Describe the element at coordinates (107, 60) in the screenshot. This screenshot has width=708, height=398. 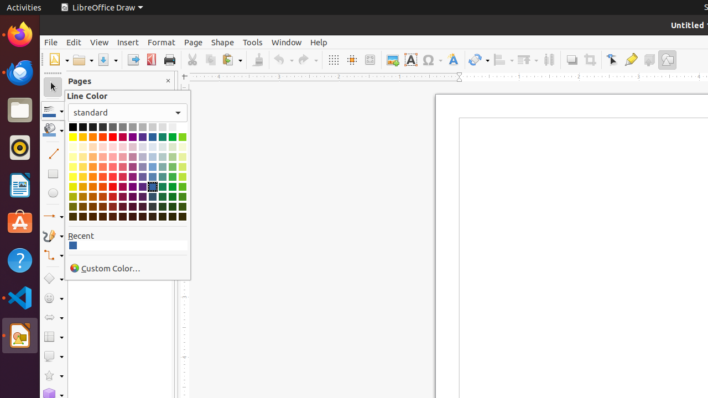
I see `Save` at that location.